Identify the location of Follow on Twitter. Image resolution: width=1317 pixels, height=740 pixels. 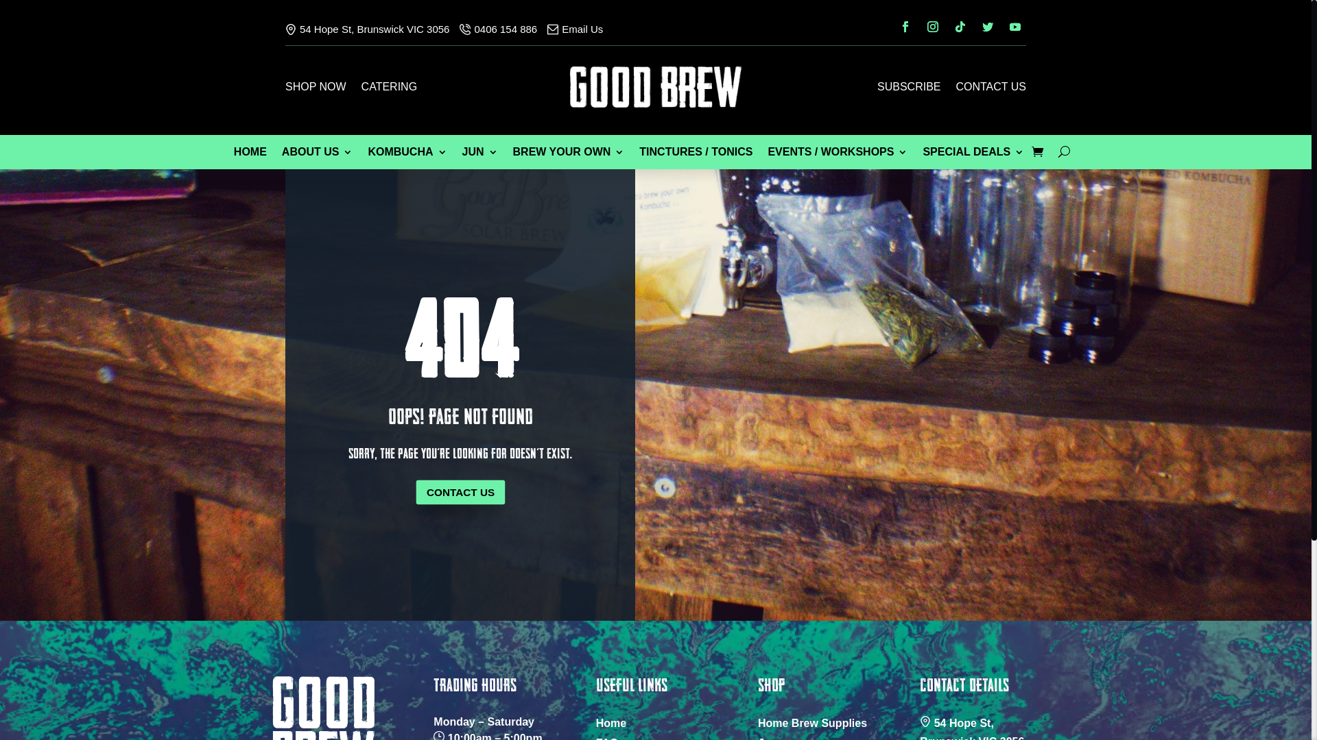
(988, 27).